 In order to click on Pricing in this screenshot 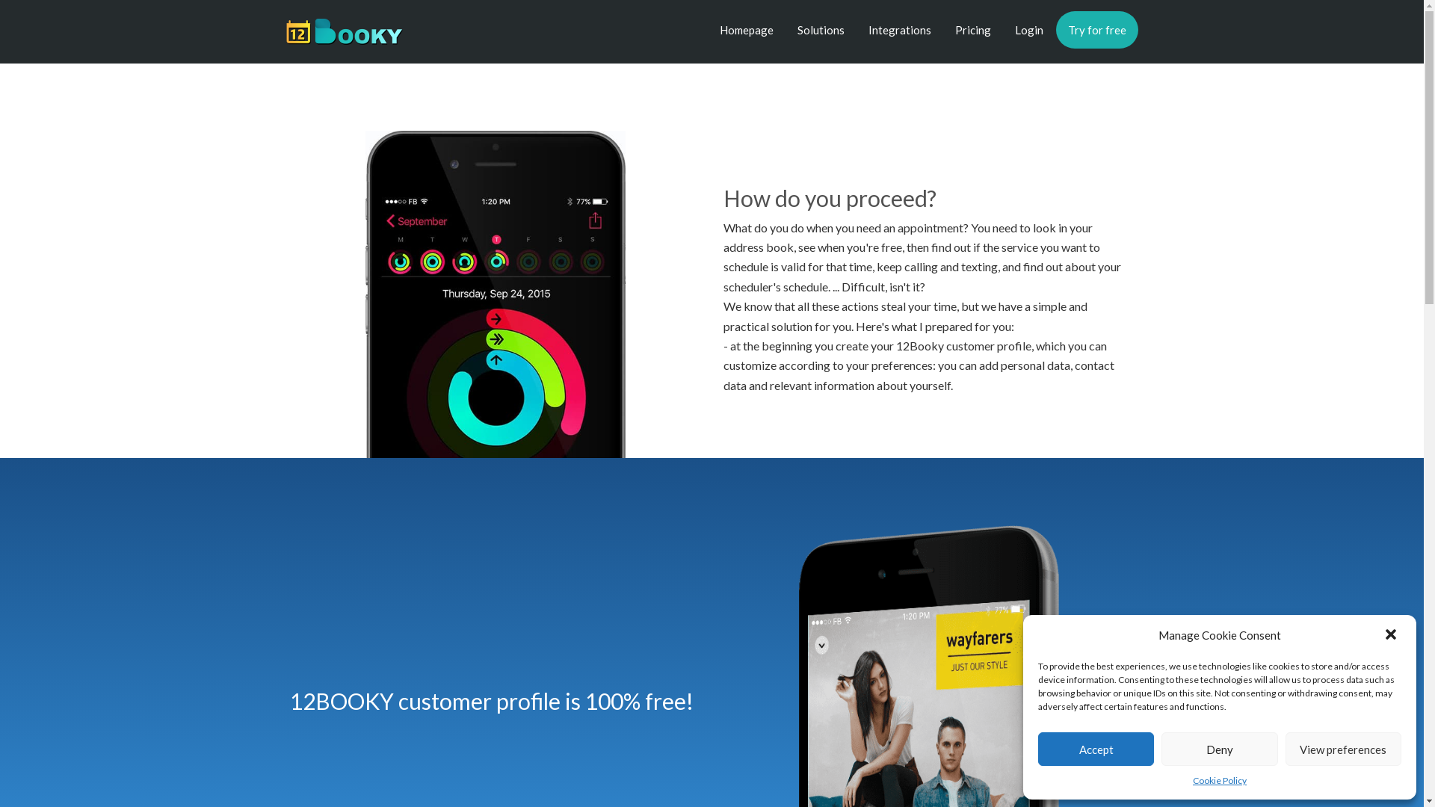, I will do `click(973, 30)`.